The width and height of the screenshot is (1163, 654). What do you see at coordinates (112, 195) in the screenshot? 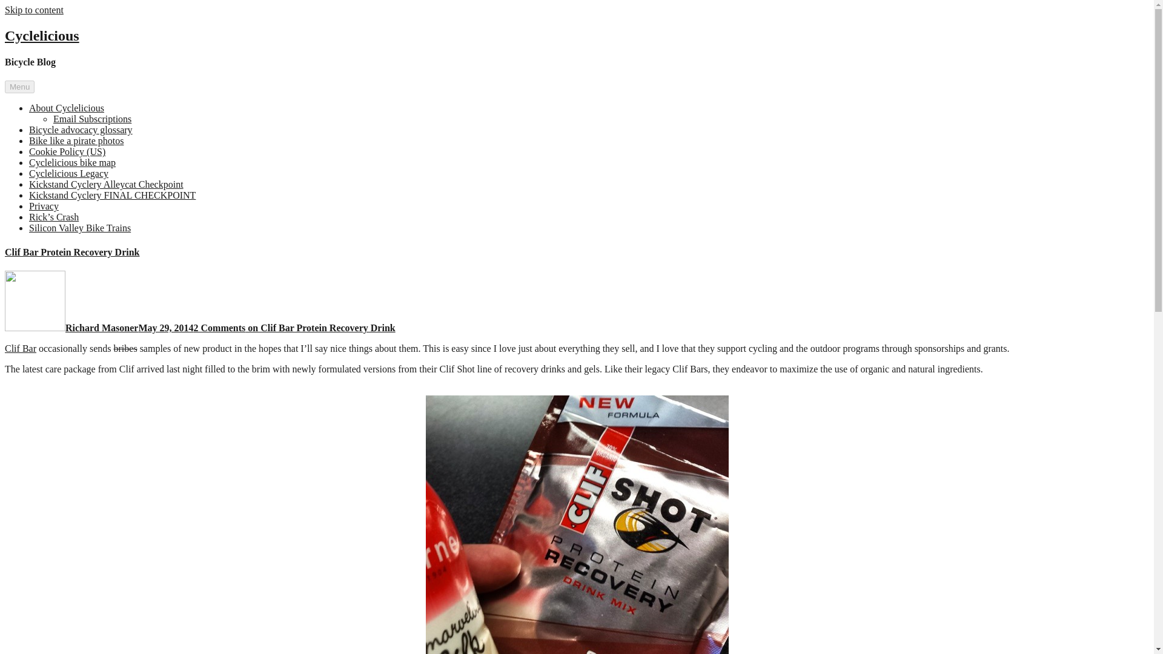
I see `Kickstand Cyclery FINAL CHECKPOINT` at bounding box center [112, 195].